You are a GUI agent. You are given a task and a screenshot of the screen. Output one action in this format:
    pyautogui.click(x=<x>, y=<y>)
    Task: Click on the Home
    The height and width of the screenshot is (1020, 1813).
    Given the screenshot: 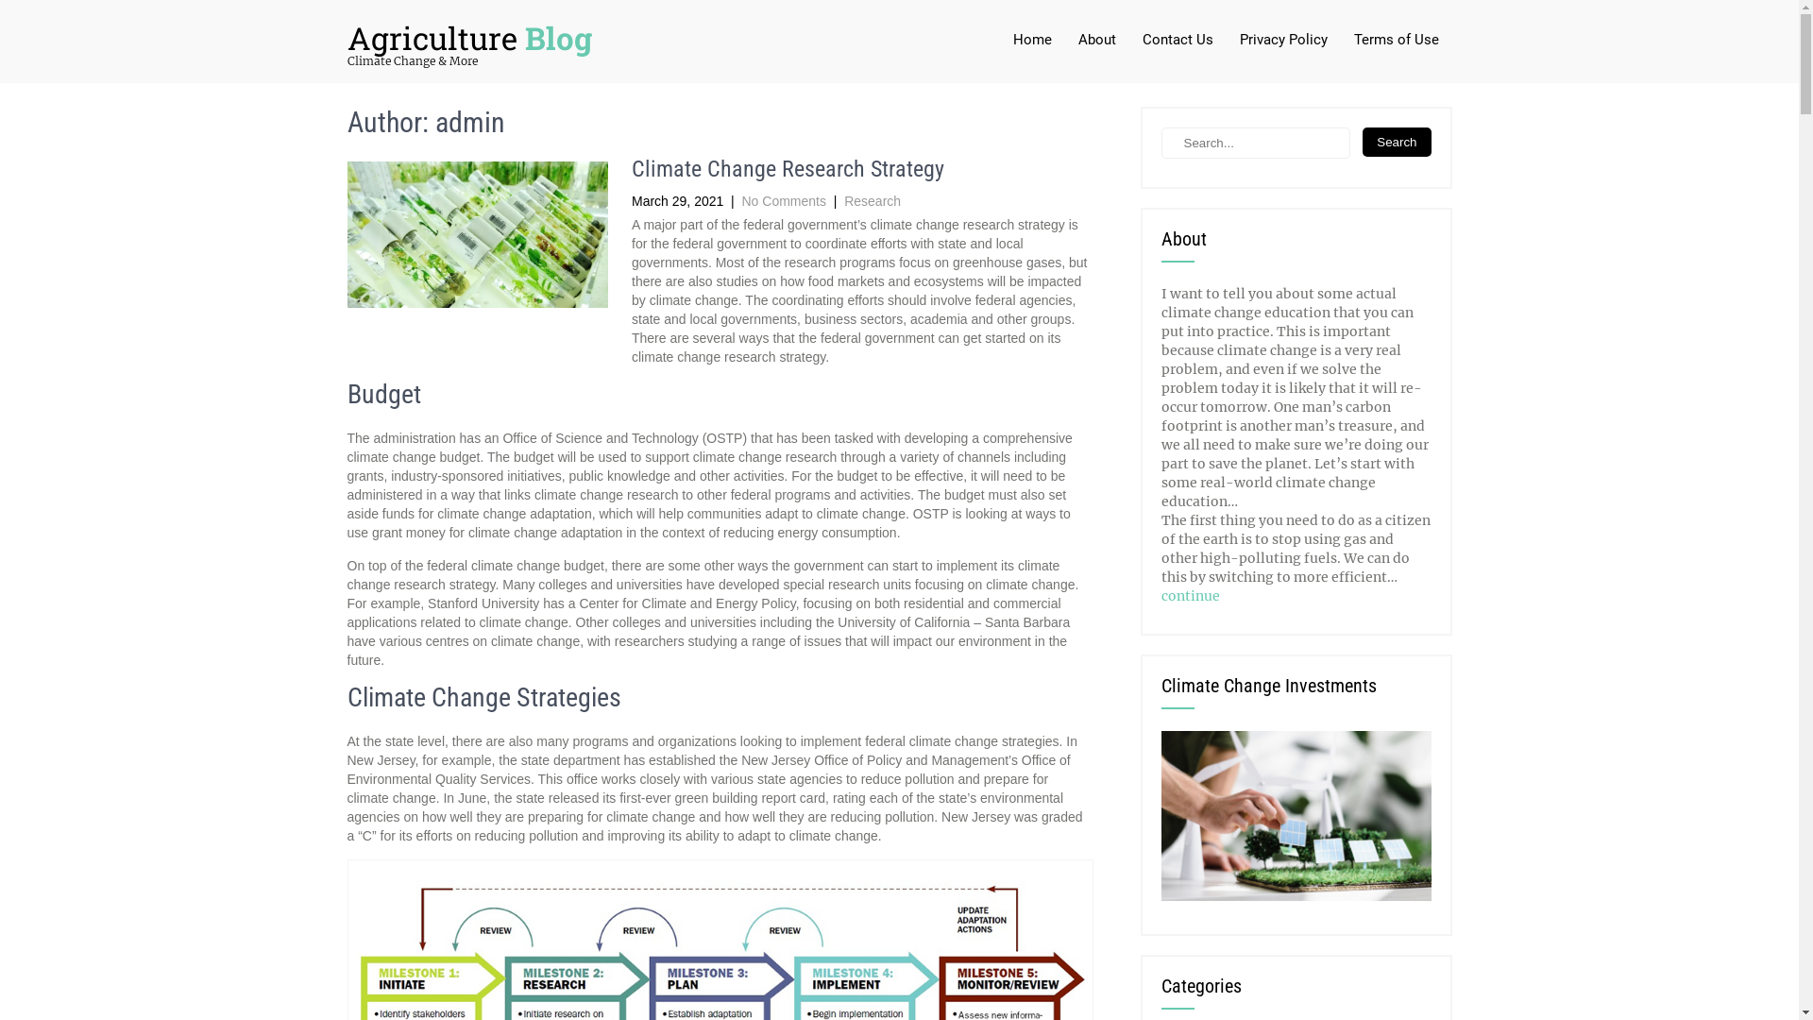 What is the action you would take?
    pyautogui.click(x=1031, y=42)
    